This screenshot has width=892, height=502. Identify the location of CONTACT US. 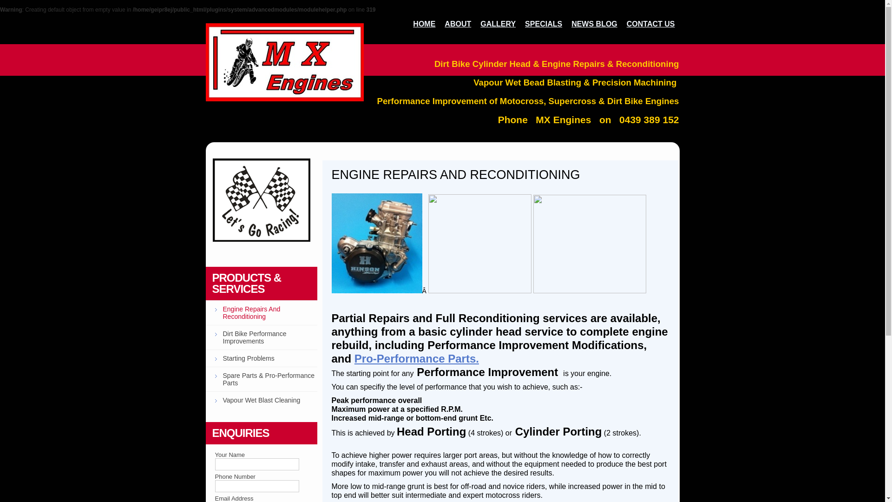
(651, 24).